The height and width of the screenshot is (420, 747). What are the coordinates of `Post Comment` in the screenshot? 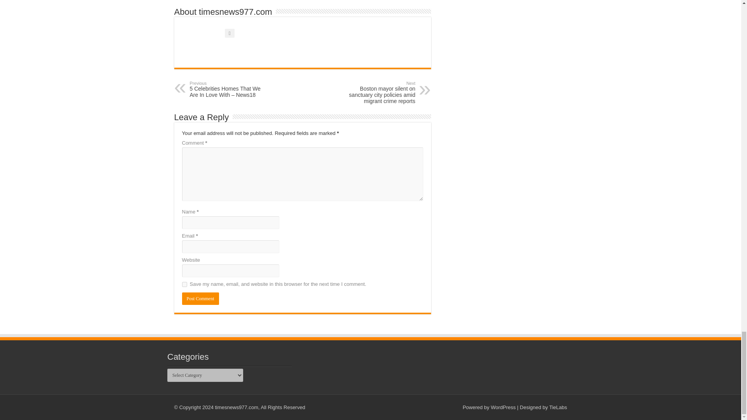 It's located at (200, 299).